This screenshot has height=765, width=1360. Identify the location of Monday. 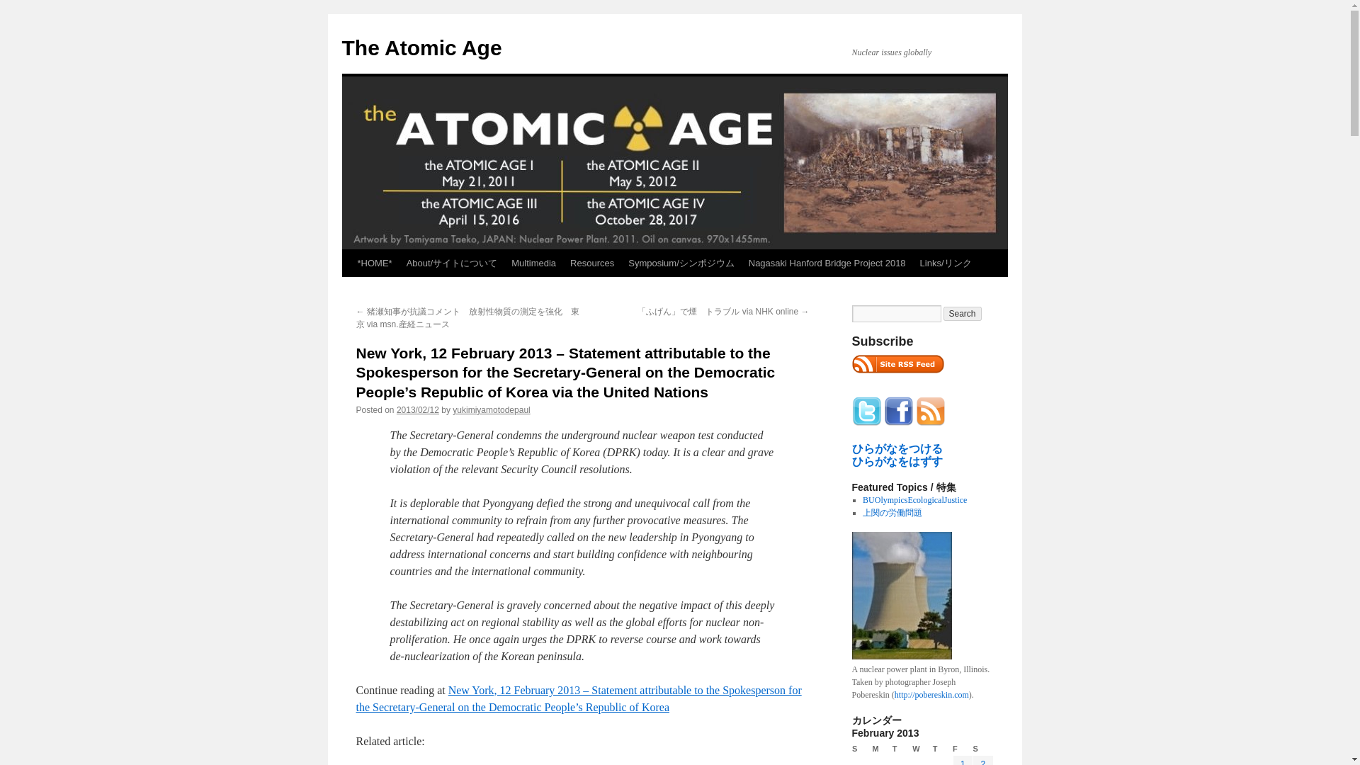
(881, 749).